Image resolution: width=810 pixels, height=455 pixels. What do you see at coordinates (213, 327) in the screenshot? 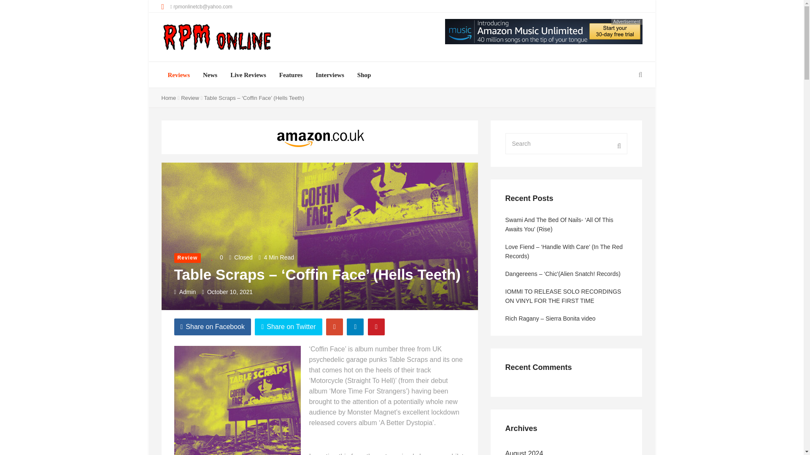
I see `Share on Facebook!` at bounding box center [213, 327].